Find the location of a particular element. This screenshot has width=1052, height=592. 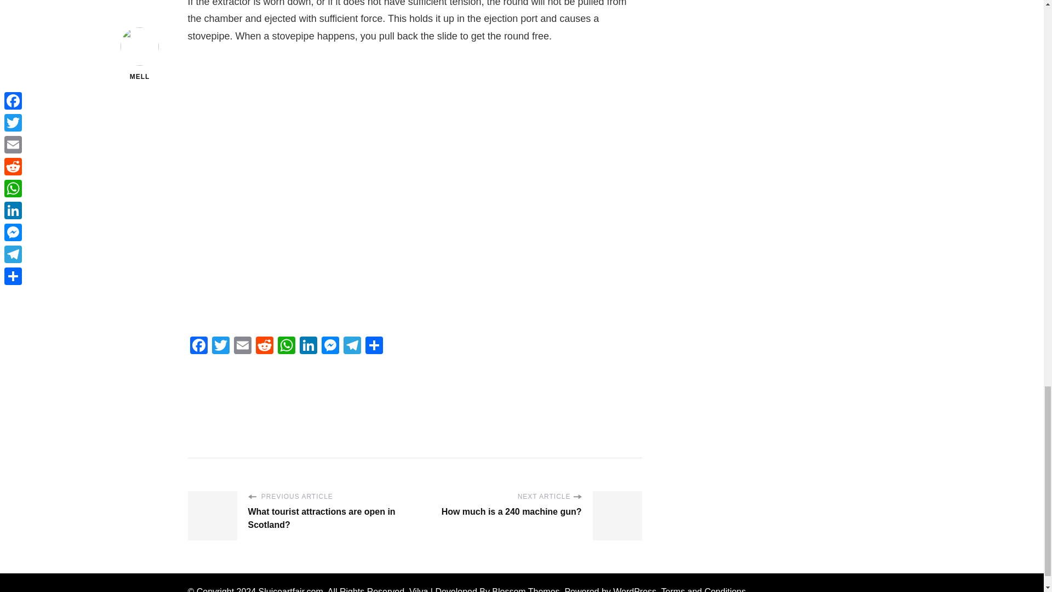

Blossom Themes is located at coordinates (526, 590).